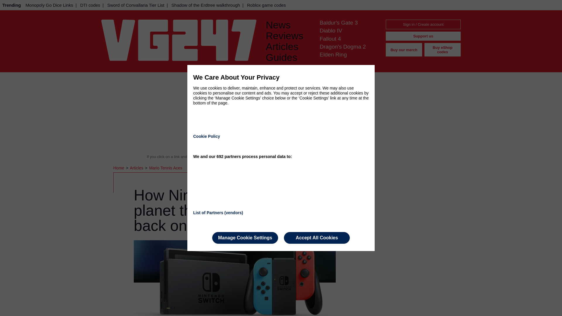 Image resolution: width=562 pixels, height=316 pixels. Describe the element at coordinates (90, 5) in the screenshot. I see `DTI codes` at that location.